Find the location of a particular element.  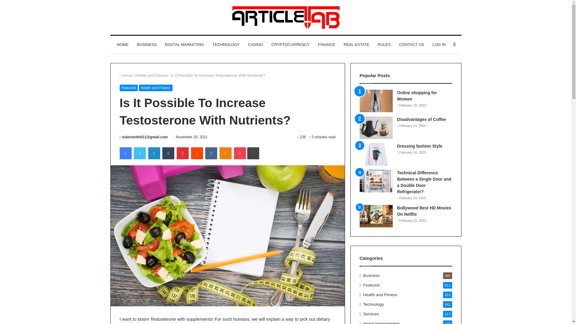

VKontakte is located at coordinates (211, 153).